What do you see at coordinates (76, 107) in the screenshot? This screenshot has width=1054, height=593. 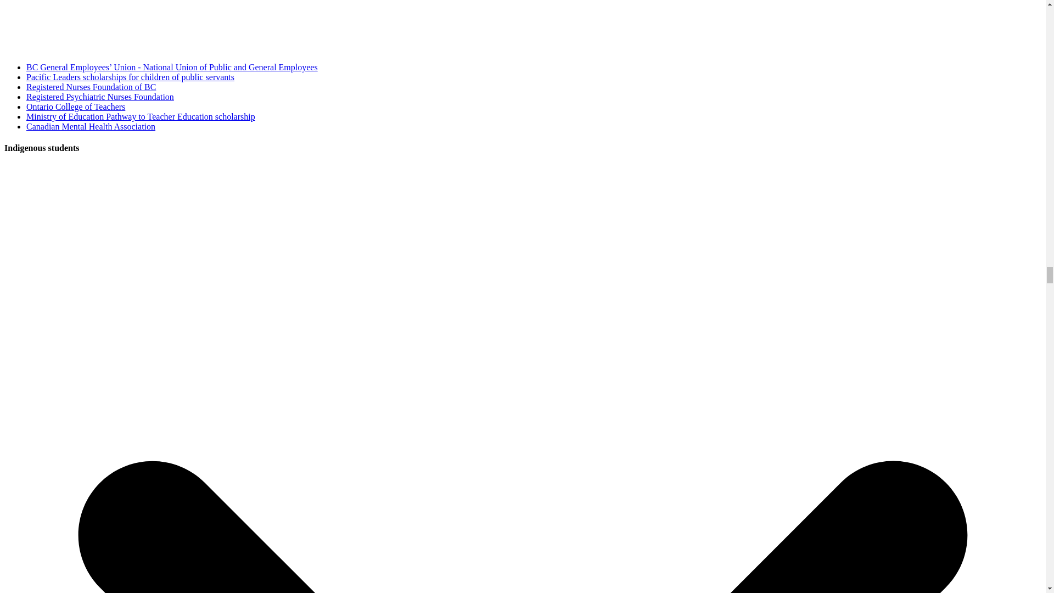 I see `Ontario College of Teachers` at bounding box center [76, 107].